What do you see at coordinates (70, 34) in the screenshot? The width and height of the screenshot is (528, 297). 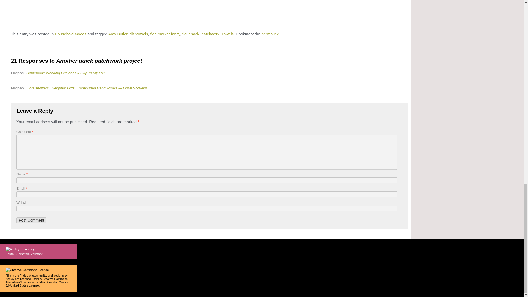 I see `Household Goods` at bounding box center [70, 34].